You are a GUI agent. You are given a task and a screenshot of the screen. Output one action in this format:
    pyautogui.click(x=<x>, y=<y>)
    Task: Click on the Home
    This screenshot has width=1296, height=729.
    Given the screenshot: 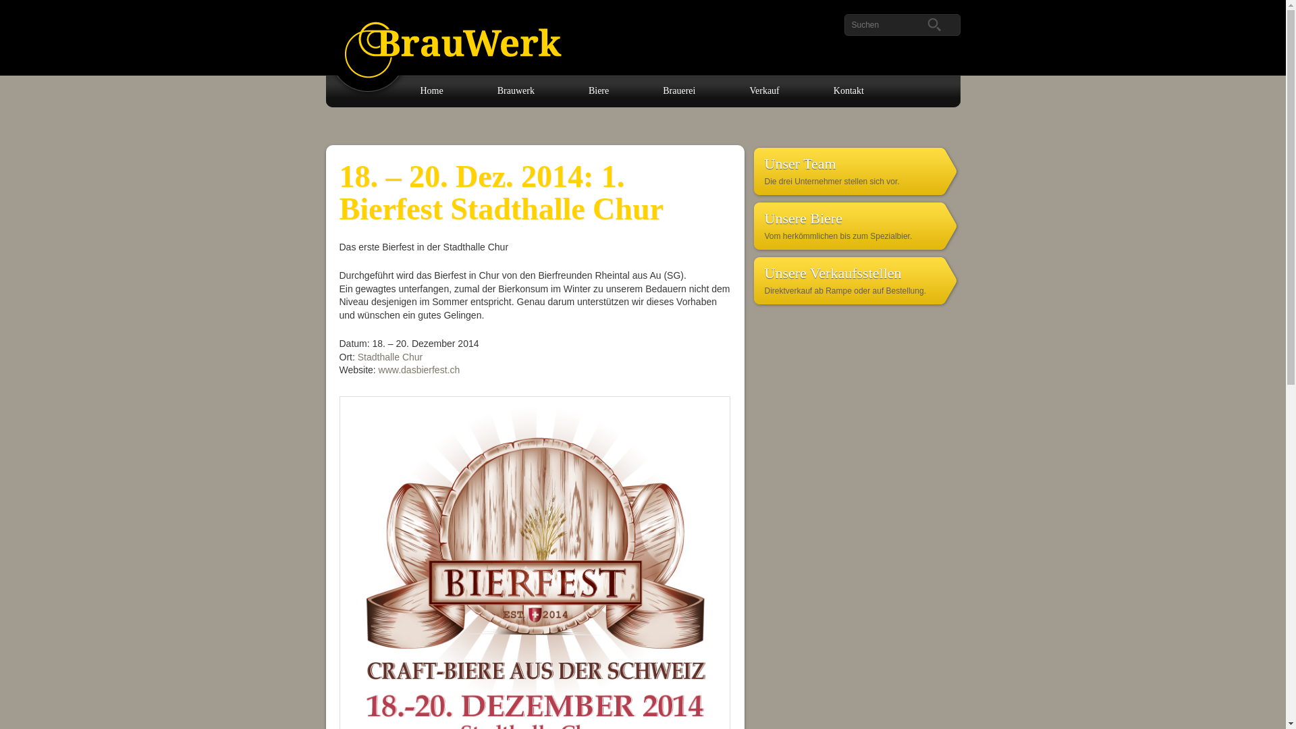 What is the action you would take?
    pyautogui.click(x=455, y=91)
    